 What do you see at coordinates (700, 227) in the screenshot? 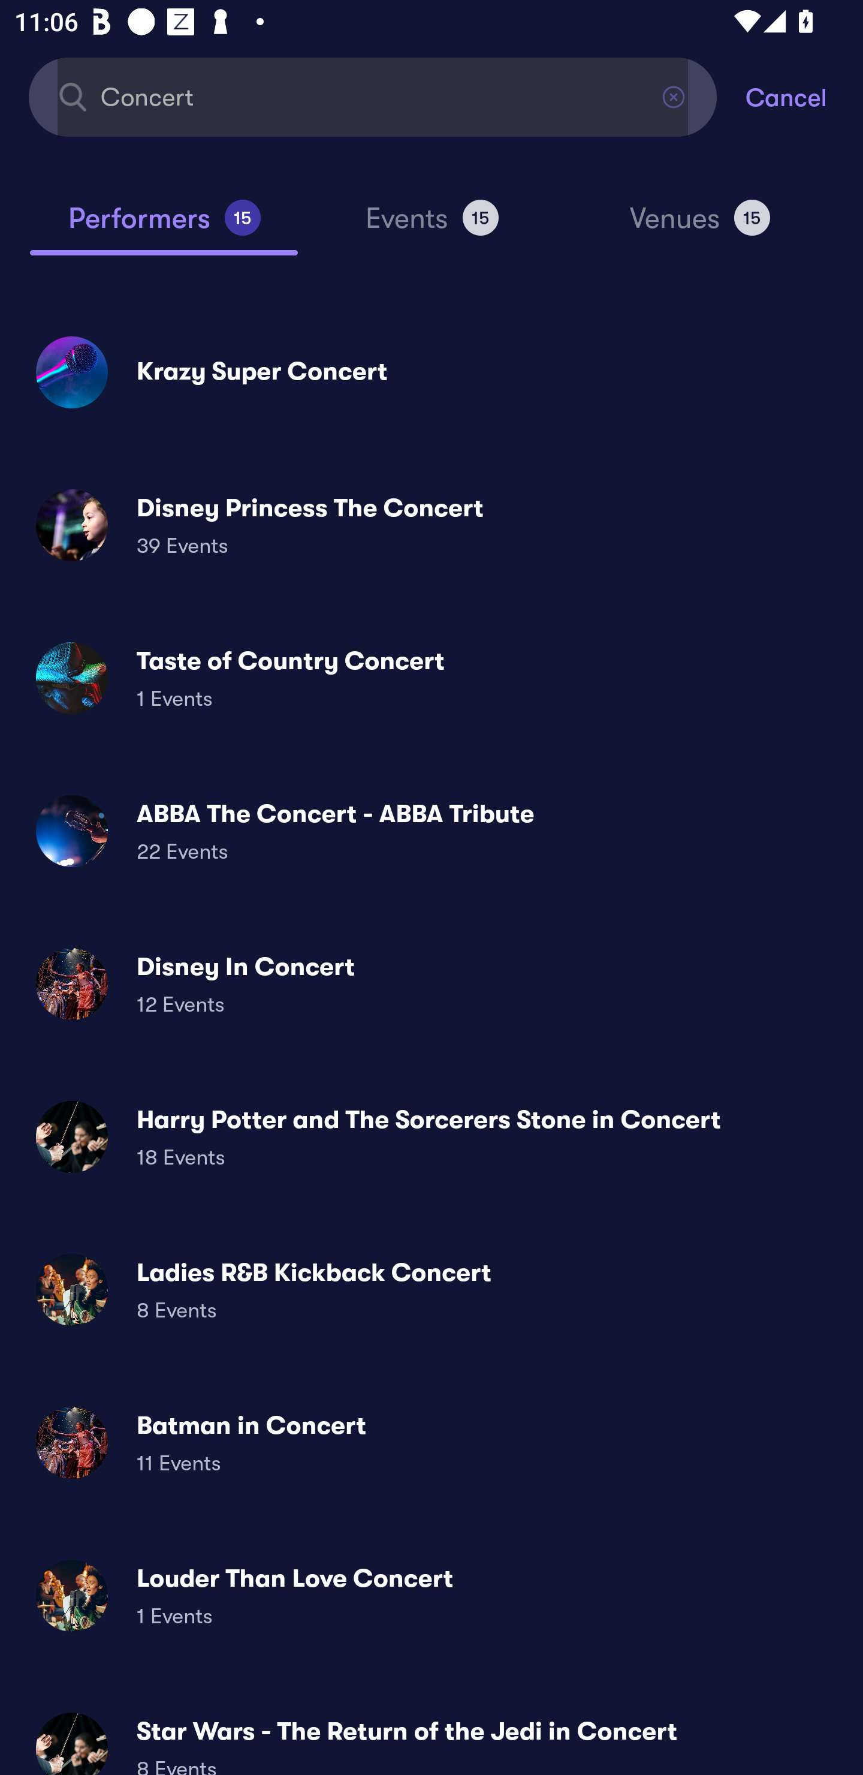
I see `Venues 15` at bounding box center [700, 227].